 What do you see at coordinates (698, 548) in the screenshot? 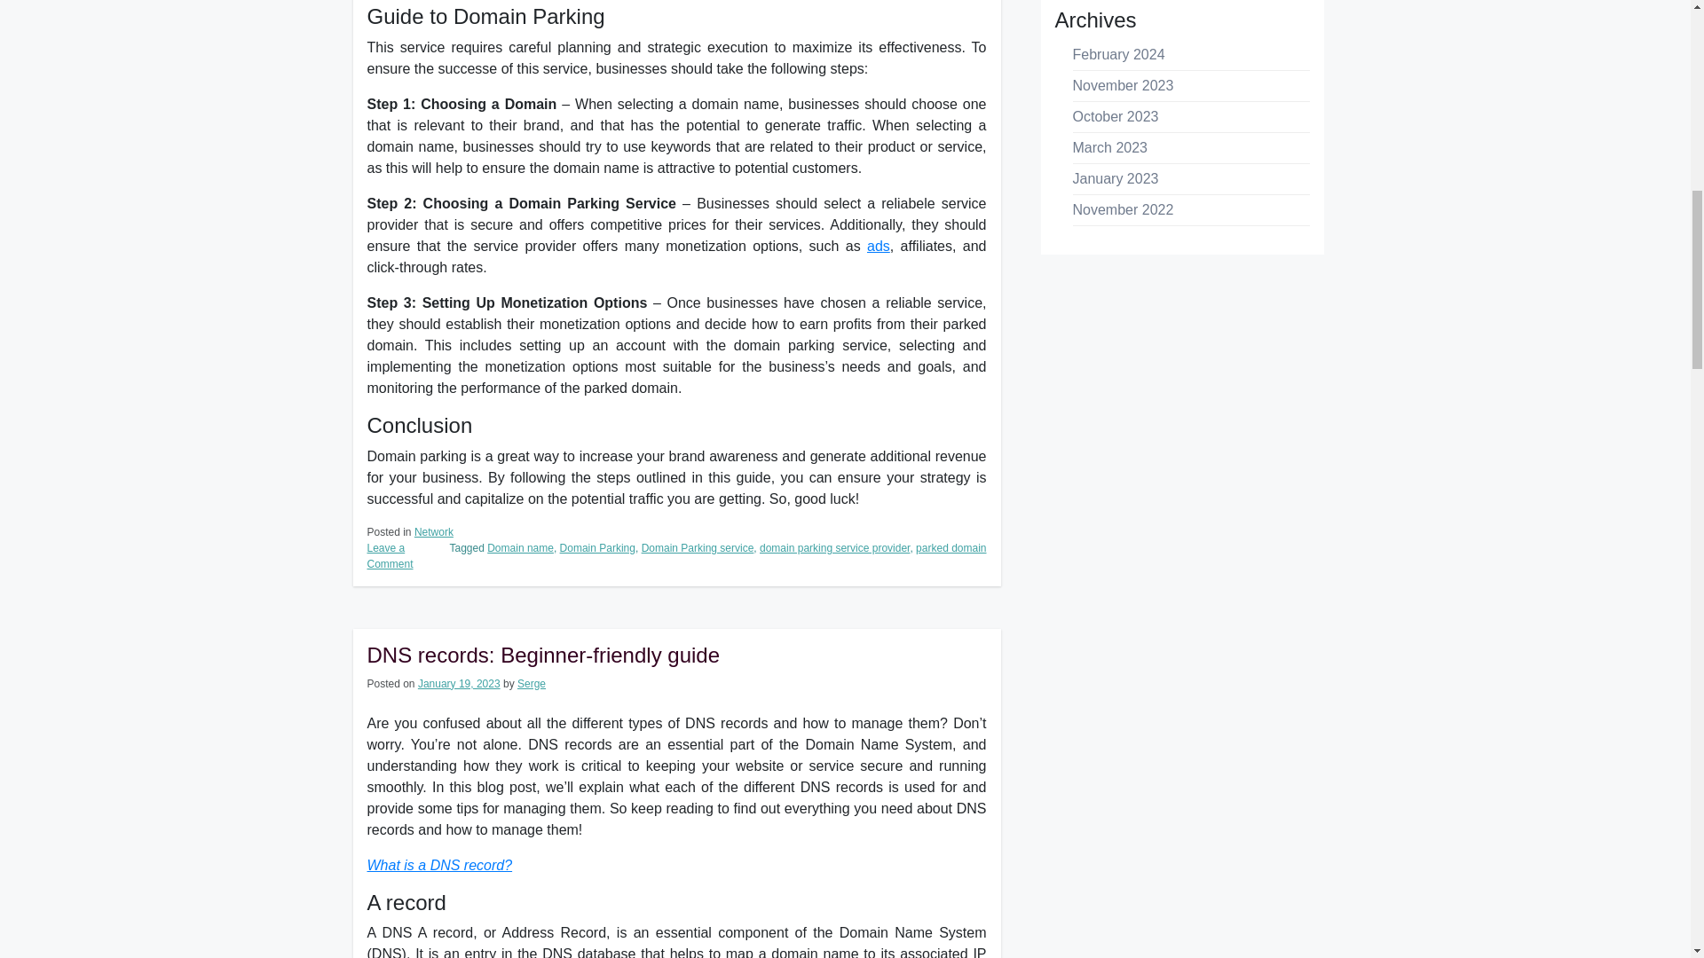
I see `Domain Parking service` at bounding box center [698, 548].